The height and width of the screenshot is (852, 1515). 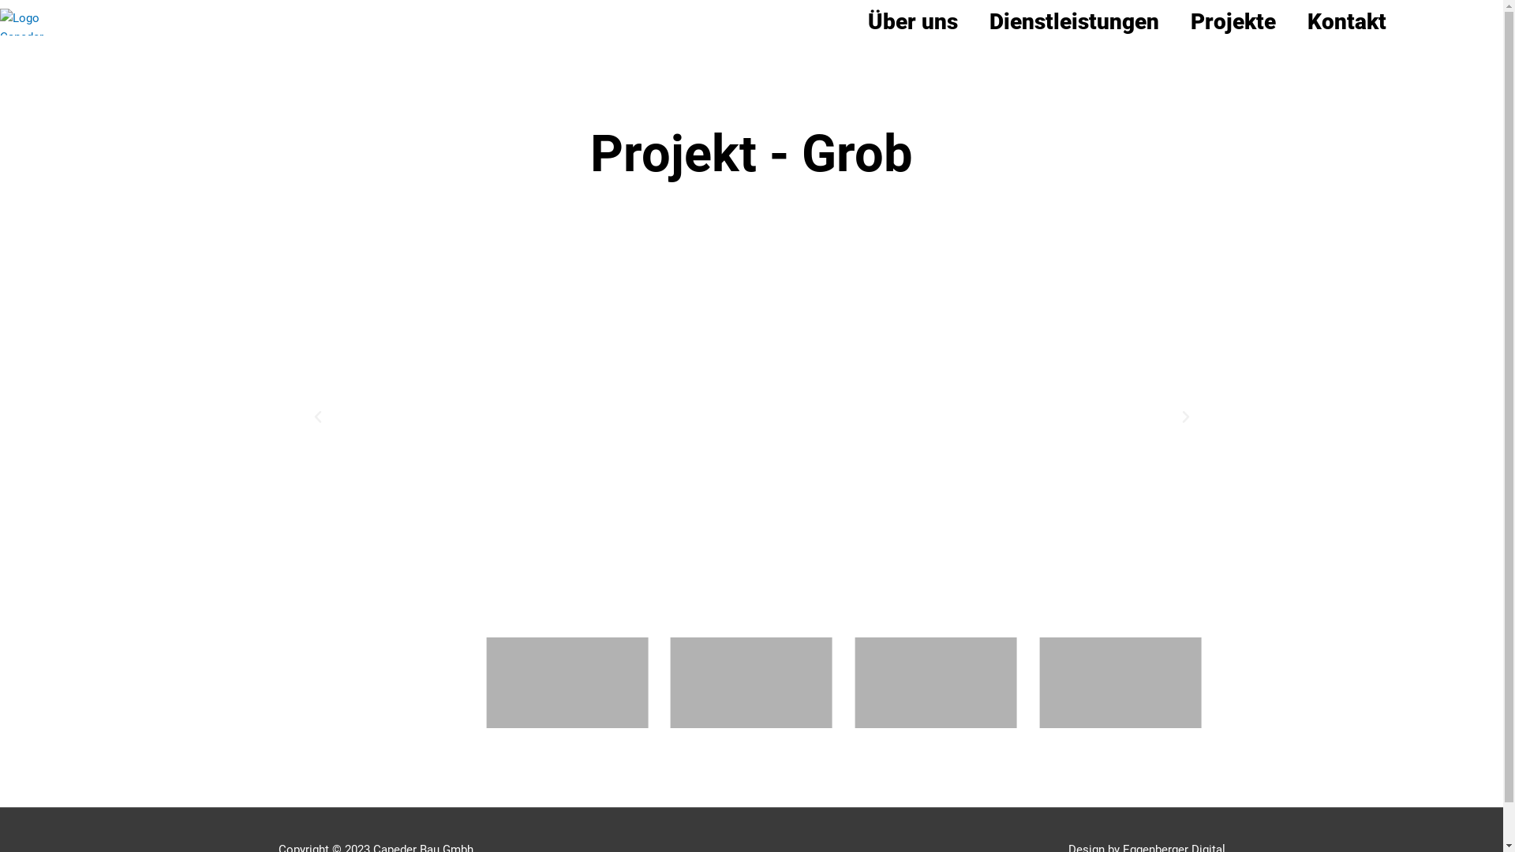 What do you see at coordinates (1347, 22) in the screenshot?
I see `Kontakt` at bounding box center [1347, 22].